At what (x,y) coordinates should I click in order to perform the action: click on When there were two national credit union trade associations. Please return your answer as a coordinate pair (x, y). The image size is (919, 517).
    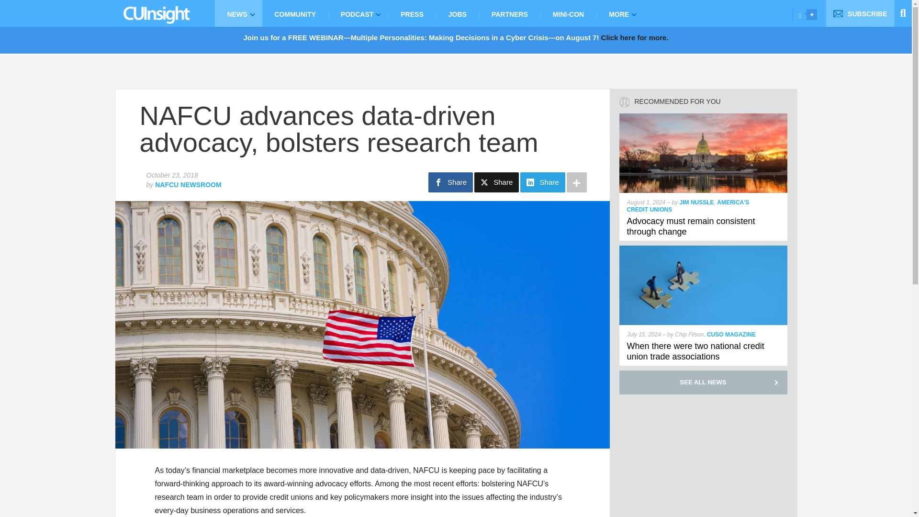
    Looking at the image, I should click on (704, 250).